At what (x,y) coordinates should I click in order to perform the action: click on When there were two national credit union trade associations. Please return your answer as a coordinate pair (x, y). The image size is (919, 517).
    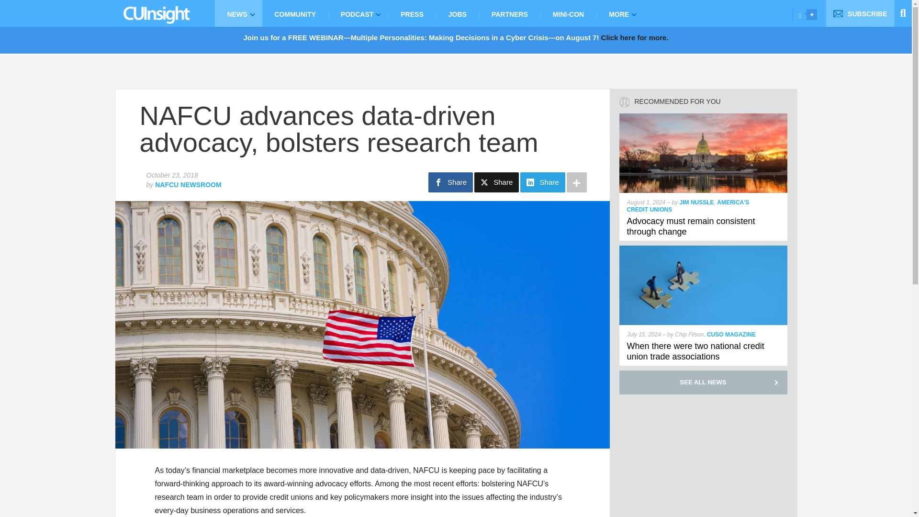
    Looking at the image, I should click on (704, 250).